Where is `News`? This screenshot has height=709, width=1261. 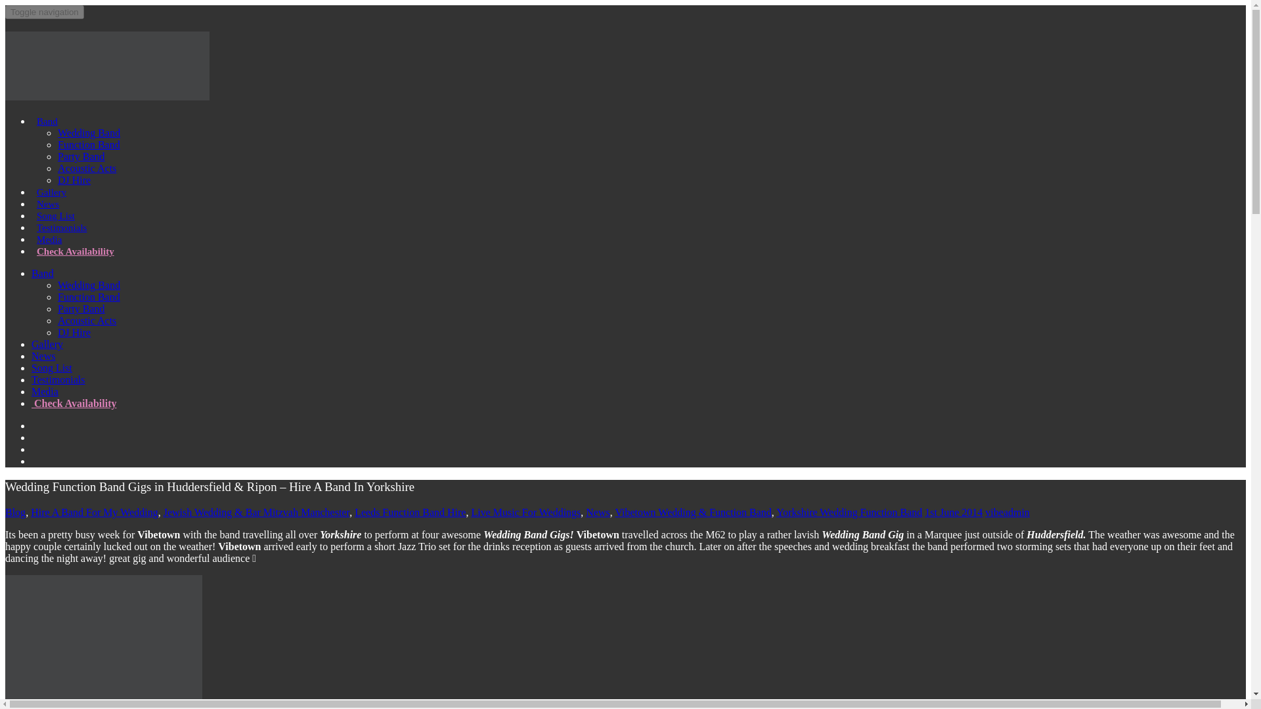 News is located at coordinates (43, 356).